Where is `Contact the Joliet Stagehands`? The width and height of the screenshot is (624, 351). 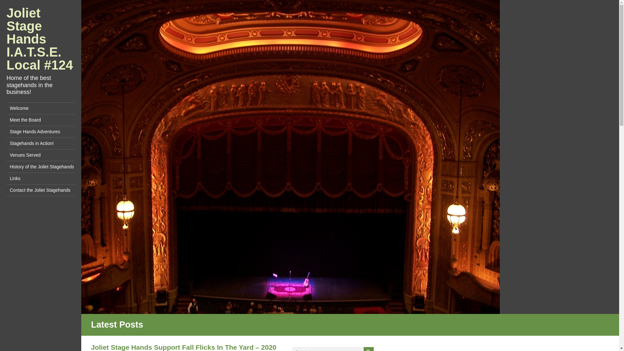
Contact the Joliet Stagehands is located at coordinates (40, 190).